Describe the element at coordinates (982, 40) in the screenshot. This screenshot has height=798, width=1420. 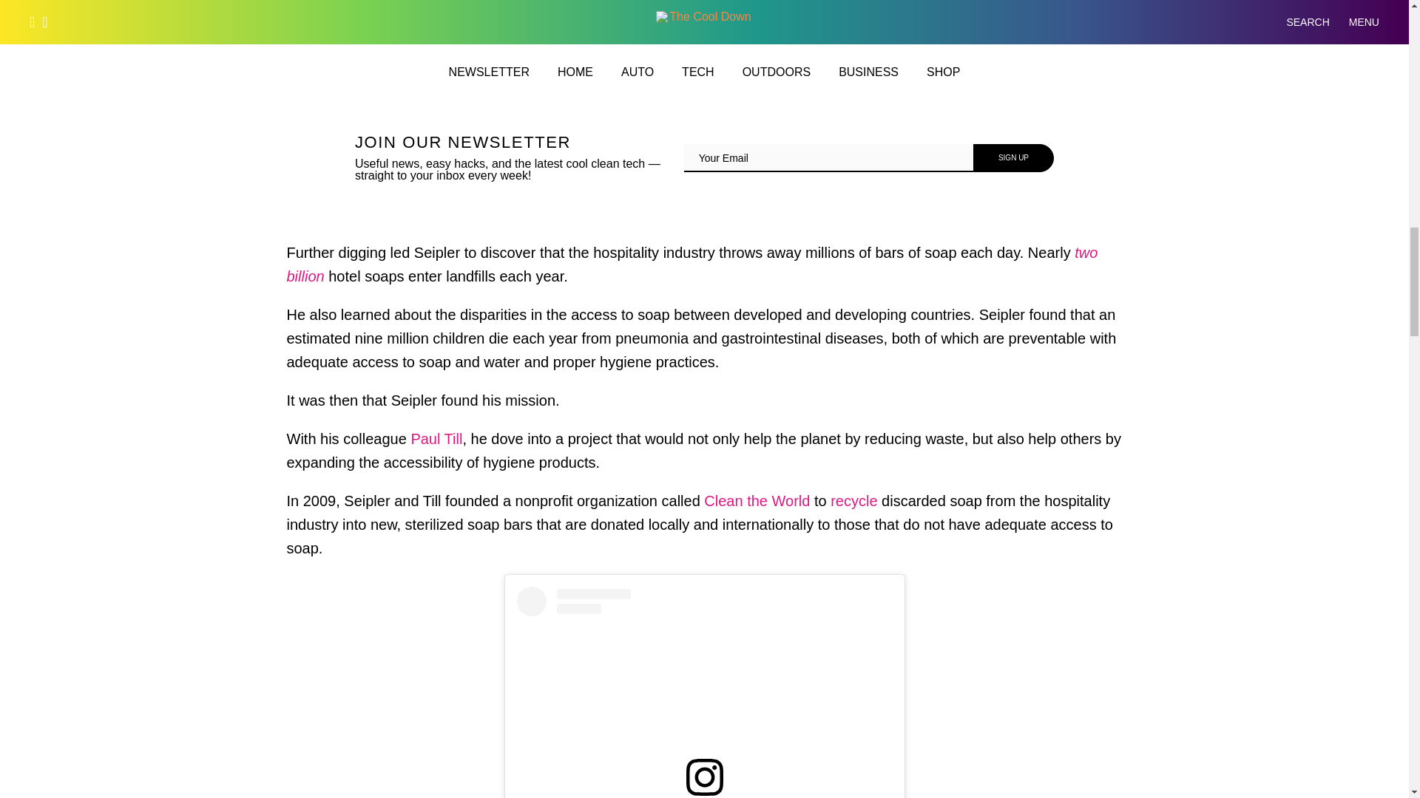
I see `interview` at that location.